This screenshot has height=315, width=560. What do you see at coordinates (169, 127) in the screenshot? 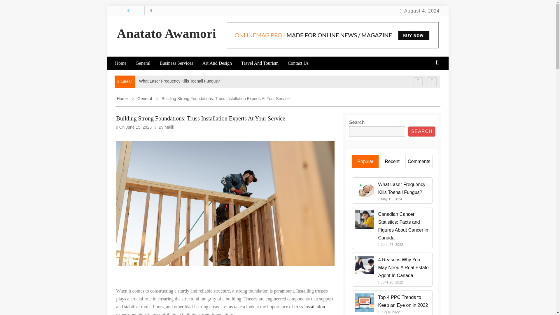
I see `Malik` at bounding box center [169, 127].